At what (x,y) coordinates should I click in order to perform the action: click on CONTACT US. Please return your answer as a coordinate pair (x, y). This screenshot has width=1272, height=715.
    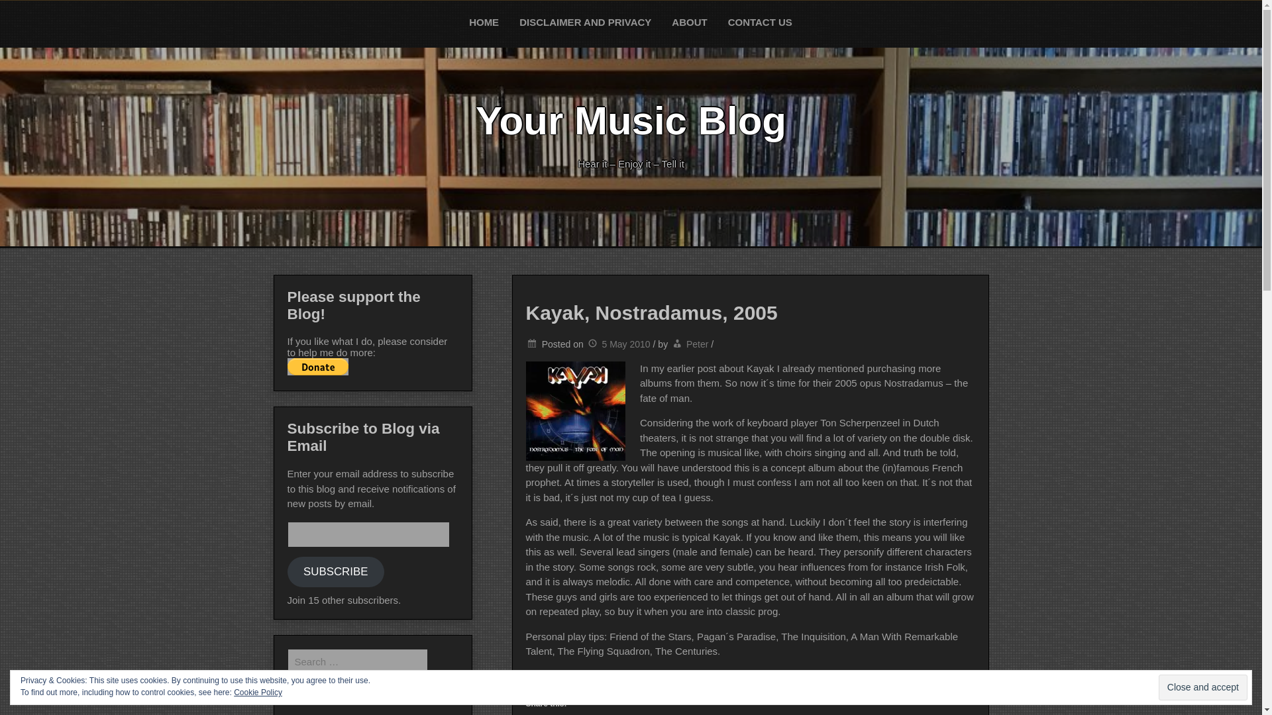
    Looking at the image, I should click on (761, 23).